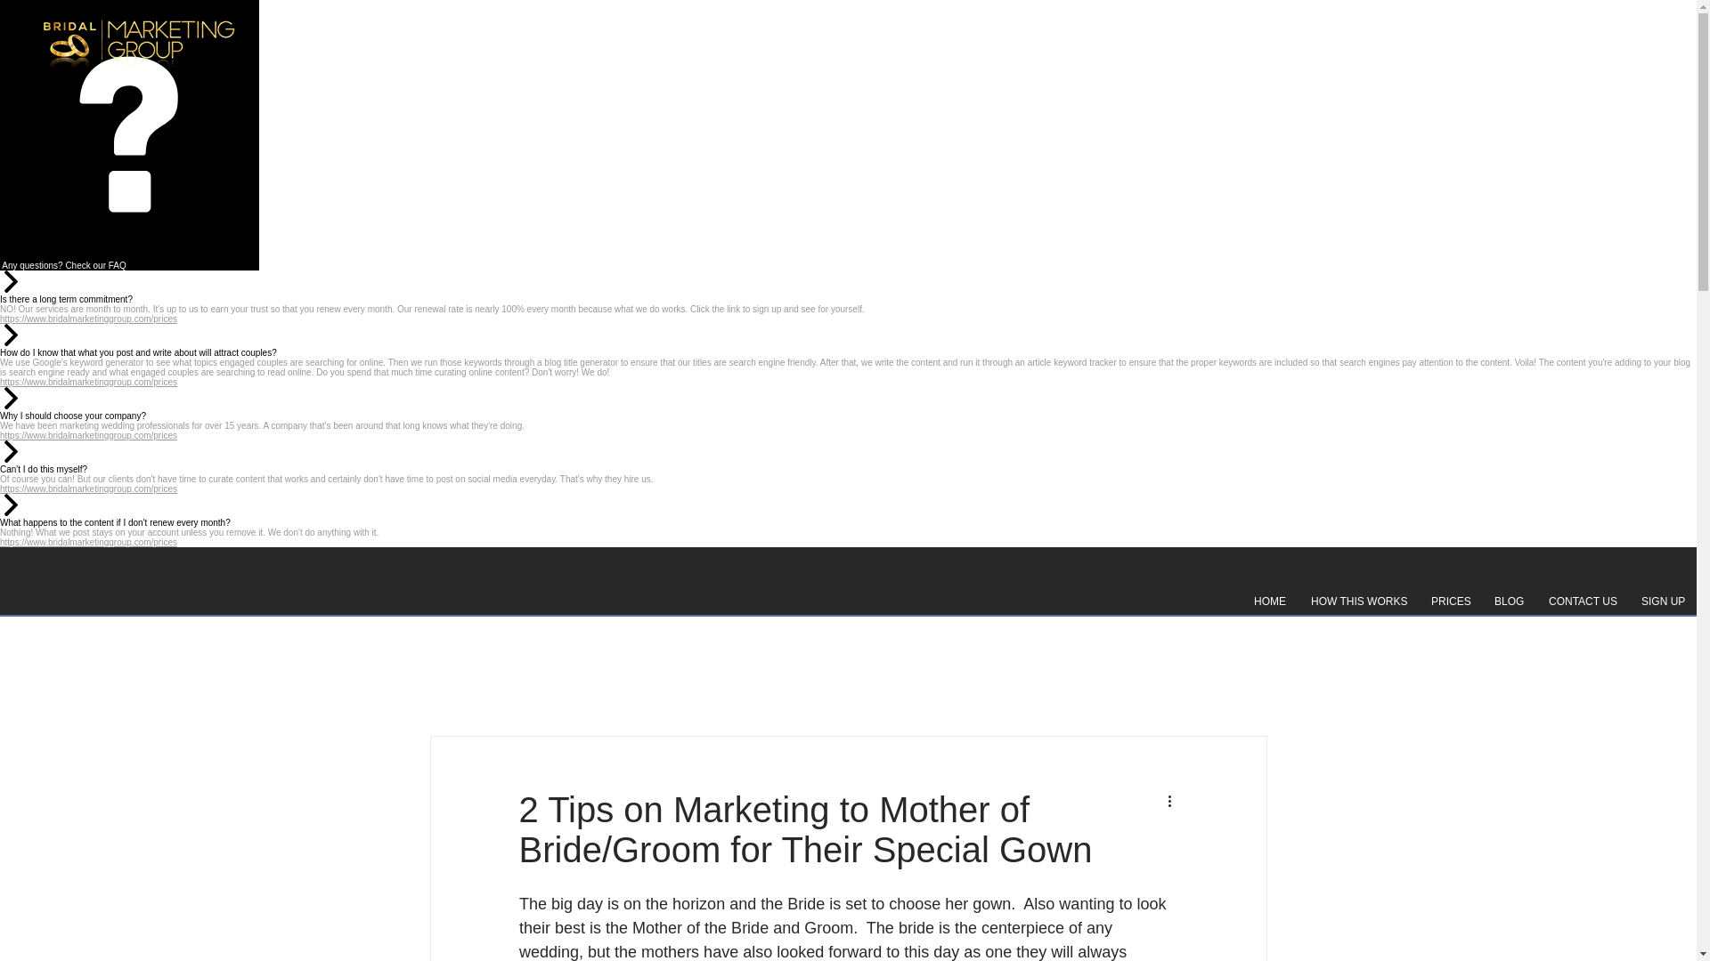  What do you see at coordinates (1448, 602) in the screenshot?
I see `PRICES` at bounding box center [1448, 602].